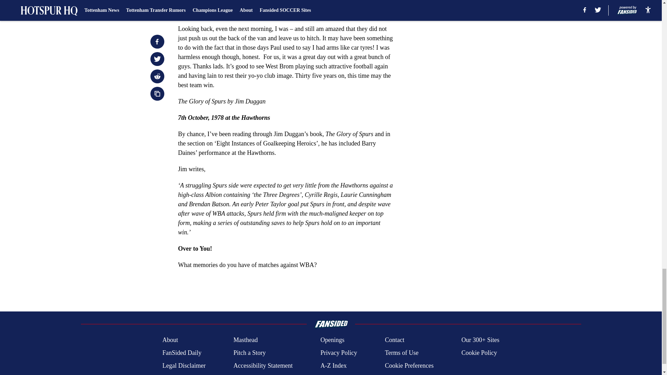  What do you see at coordinates (181, 353) in the screenshot?
I see `FanSided Daily` at bounding box center [181, 353].